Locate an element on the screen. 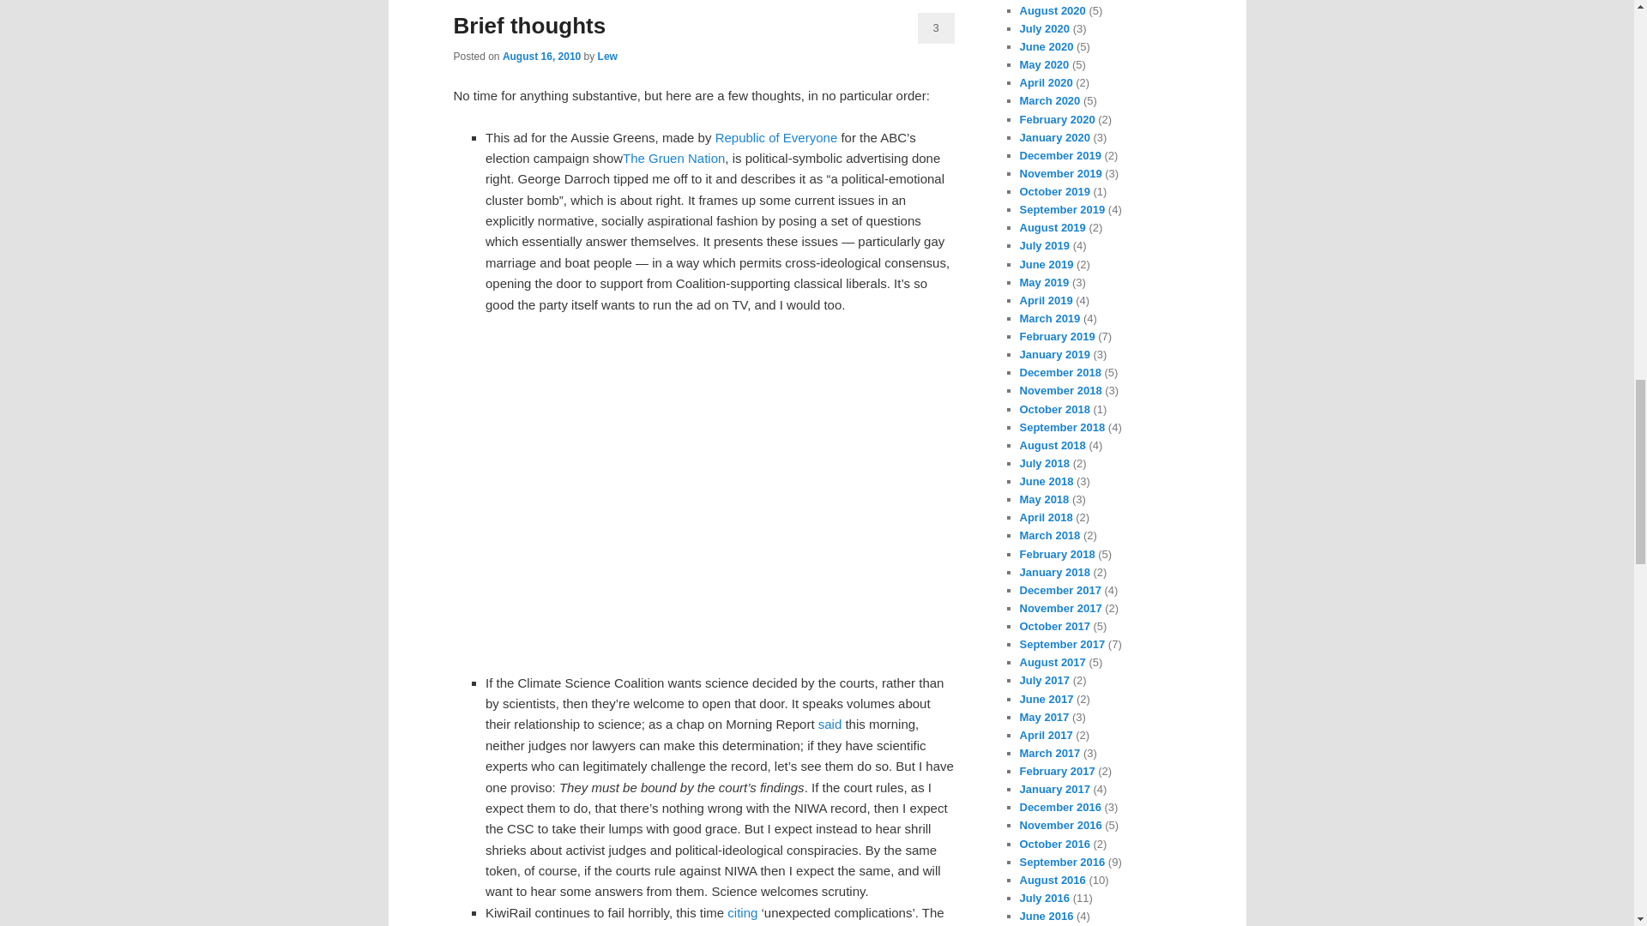 This screenshot has width=1647, height=926. Lew is located at coordinates (607, 57).